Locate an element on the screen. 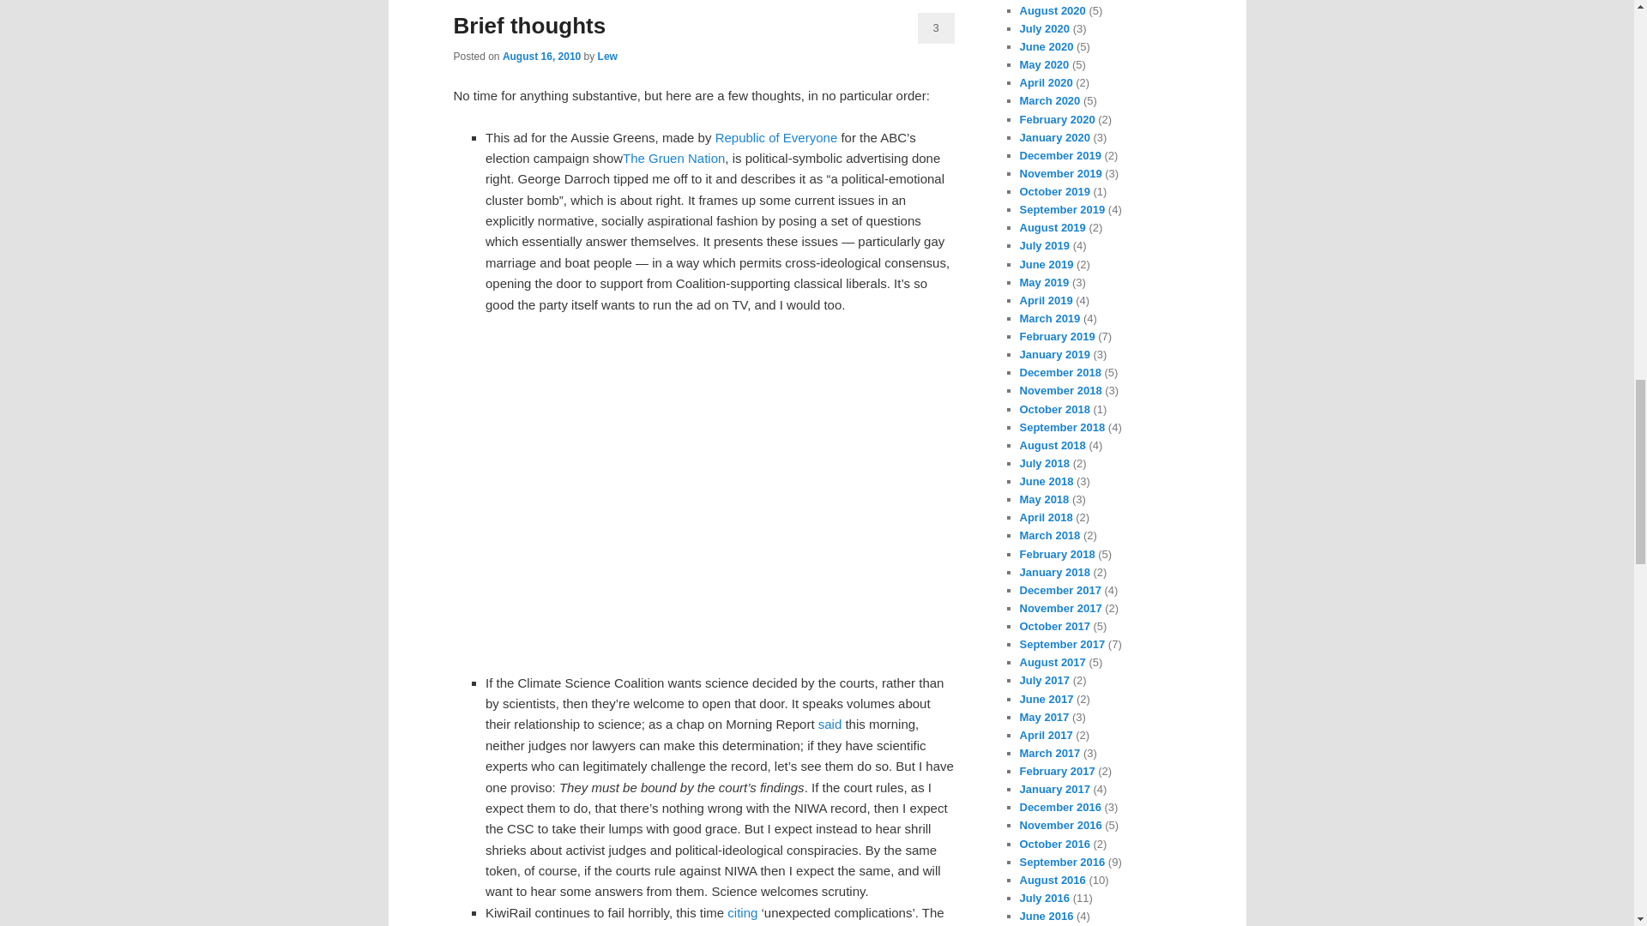 This screenshot has width=1647, height=926. Lew is located at coordinates (607, 57).